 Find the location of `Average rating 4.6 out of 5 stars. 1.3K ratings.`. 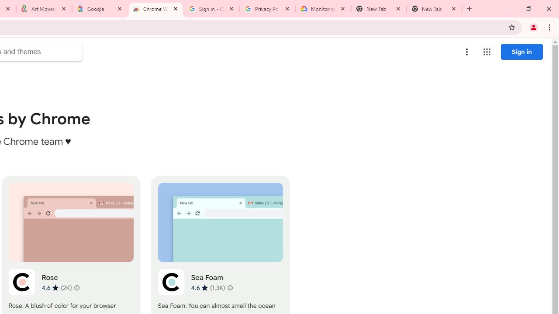

Average rating 4.6 out of 5 stars. 1.3K ratings. is located at coordinates (208, 287).